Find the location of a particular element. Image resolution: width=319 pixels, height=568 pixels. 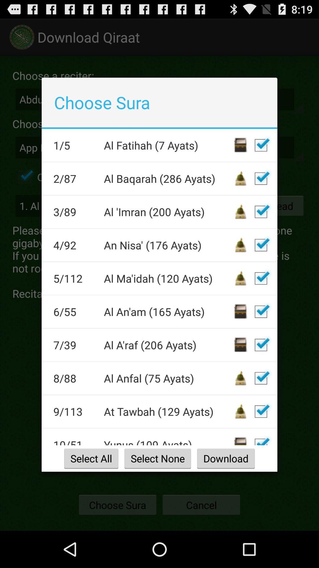

launch al baqarah 286 is located at coordinates (168, 178).